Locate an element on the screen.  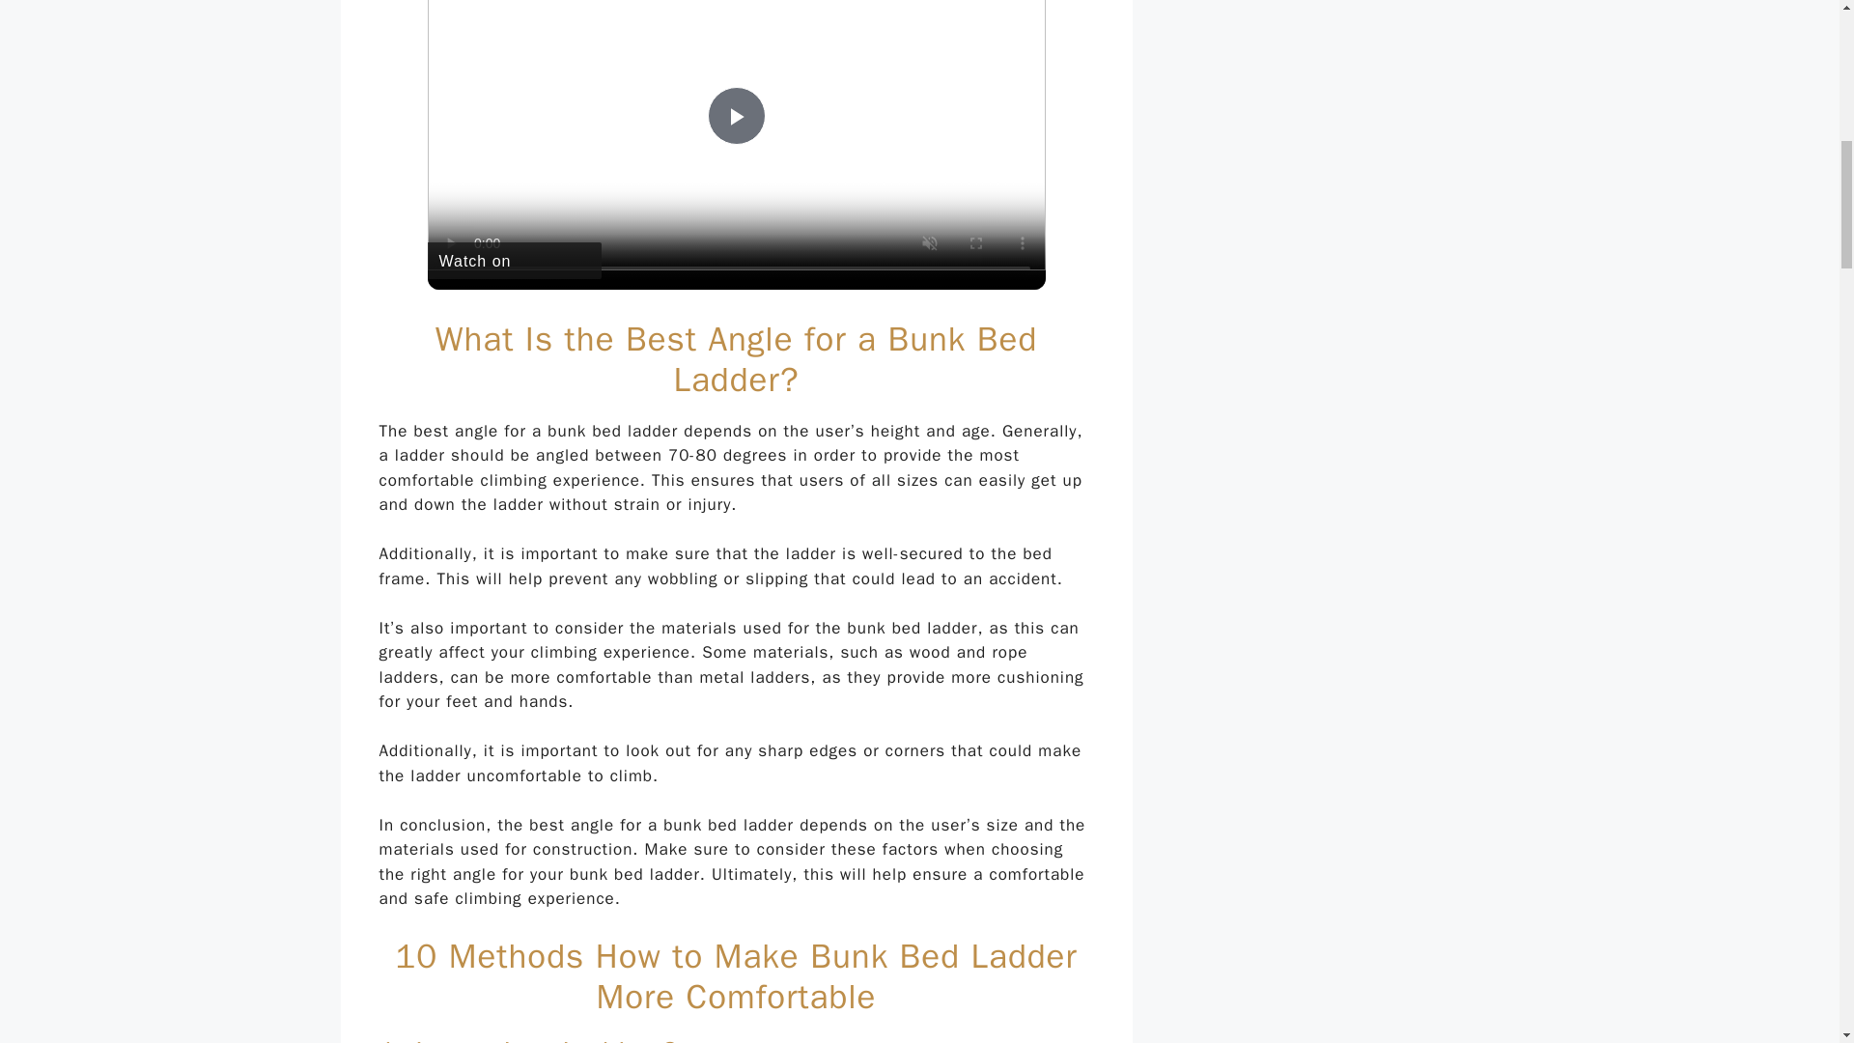
Watch on is located at coordinates (514, 261).